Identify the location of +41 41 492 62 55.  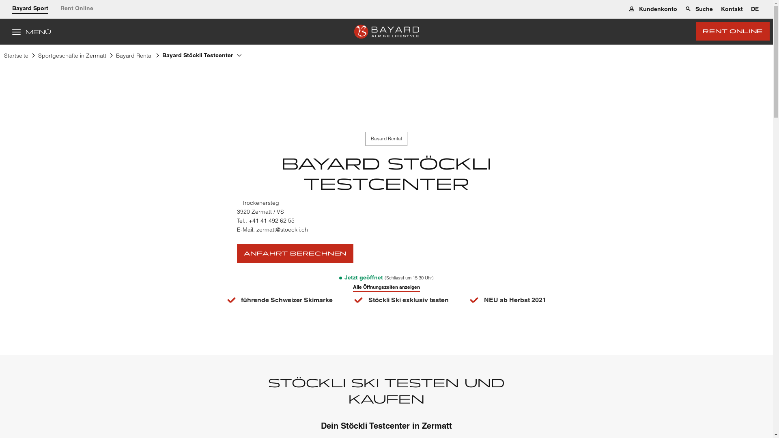
(272, 221).